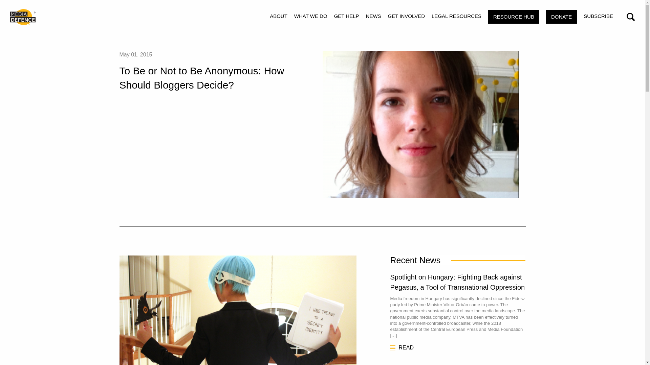  I want to click on RESOURCE HUB, so click(514, 17).